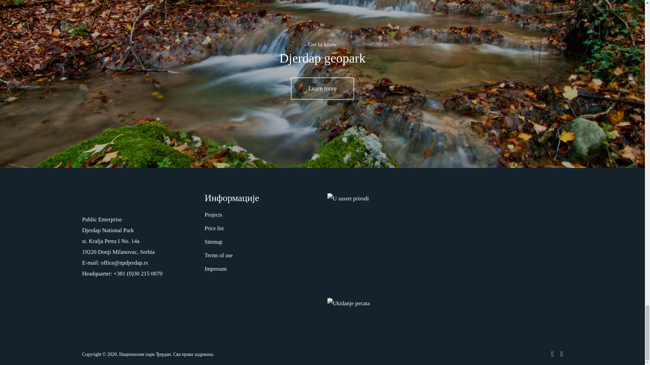 Image resolution: width=650 pixels, height=365 pixels. What do you see at coordinates (261, 228) in the screenshot?
I see `Price list` at bounding box center [261, 228].